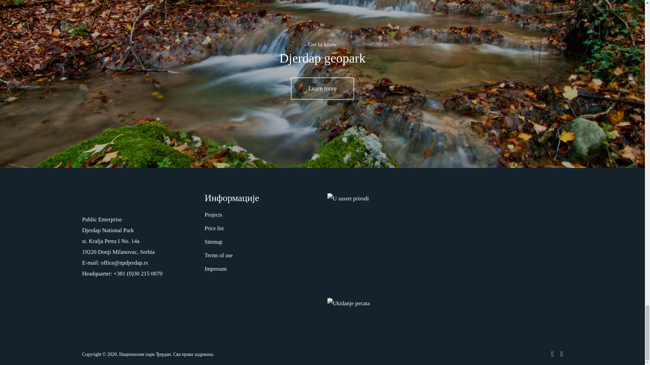 Image resolution: width=650 pixels, height=365 pixels. What do you see at coordinates (261, 228) in the screenshot?
I see `Price list` at bounding box center [261, 228].